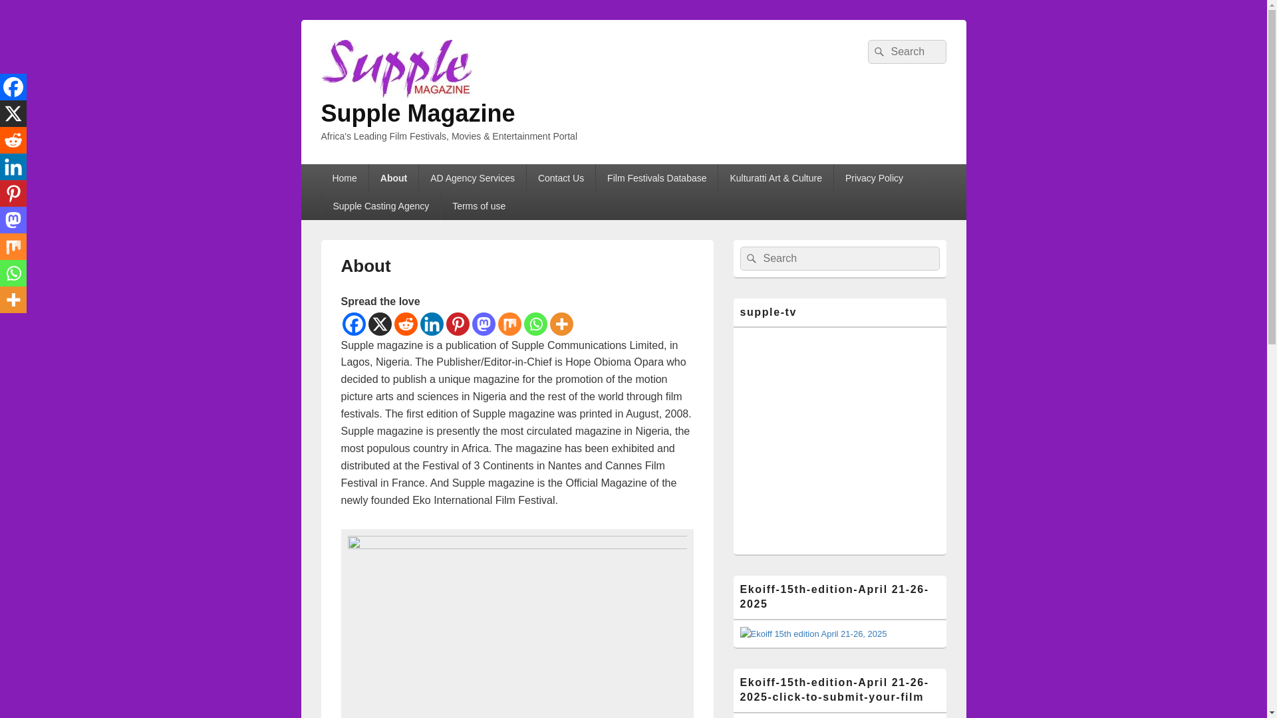 The height and width of the screenshot is (718, 1277). Describe the element at coordinates (457, 324) in the screenshot. I see `Pinterest` at that location.